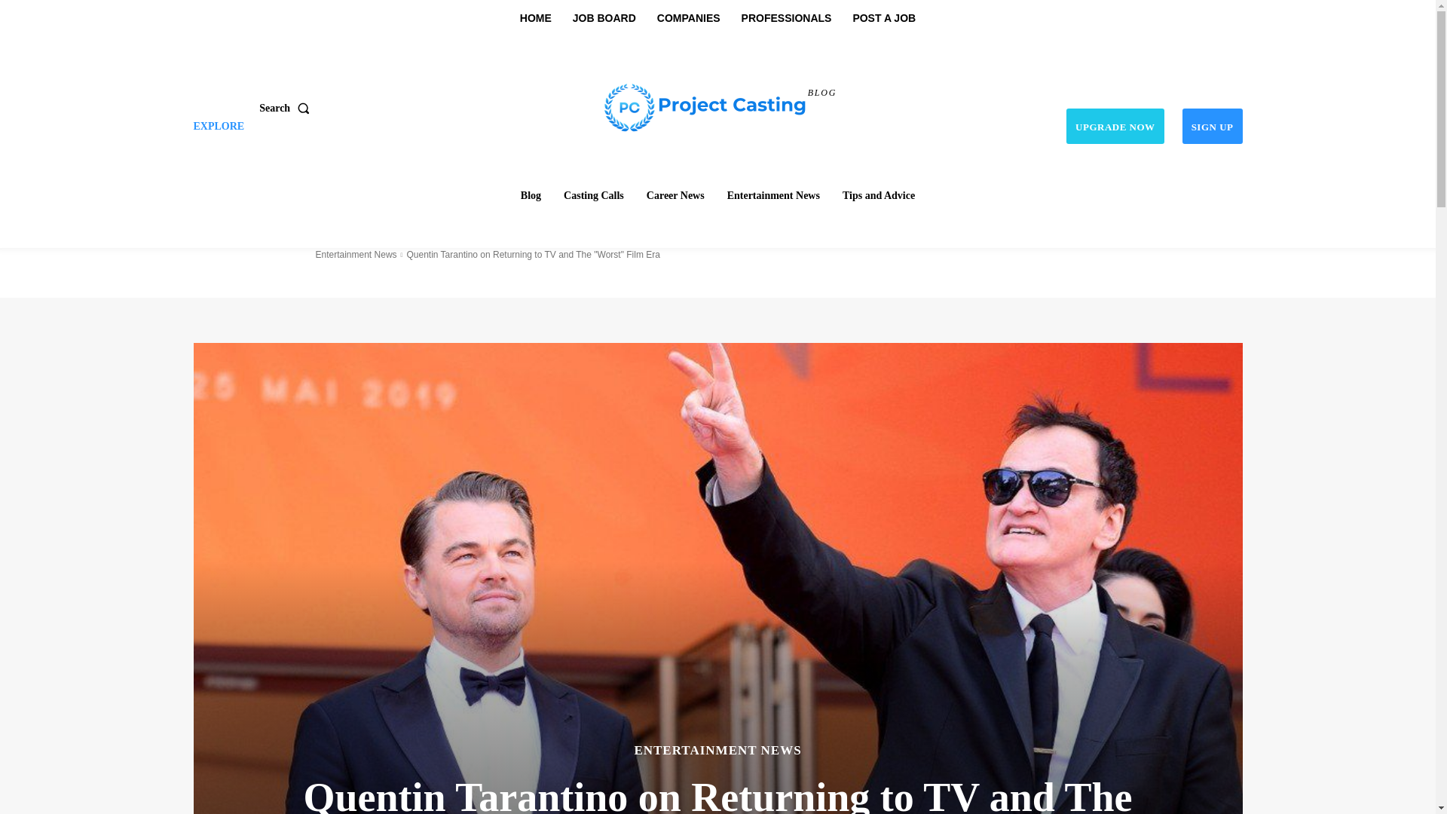 This screenshot has height=814, width=1447. I want to click on Career News, so click(675, 195).